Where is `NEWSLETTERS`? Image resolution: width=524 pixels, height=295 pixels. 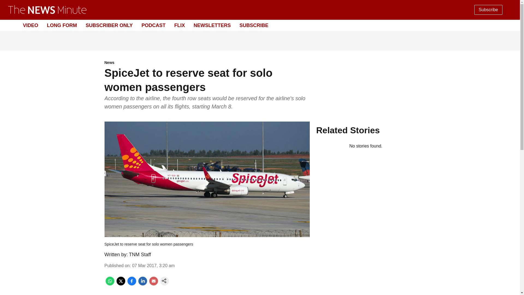
NEWSLETTERS is located at coordinates (212, 25).